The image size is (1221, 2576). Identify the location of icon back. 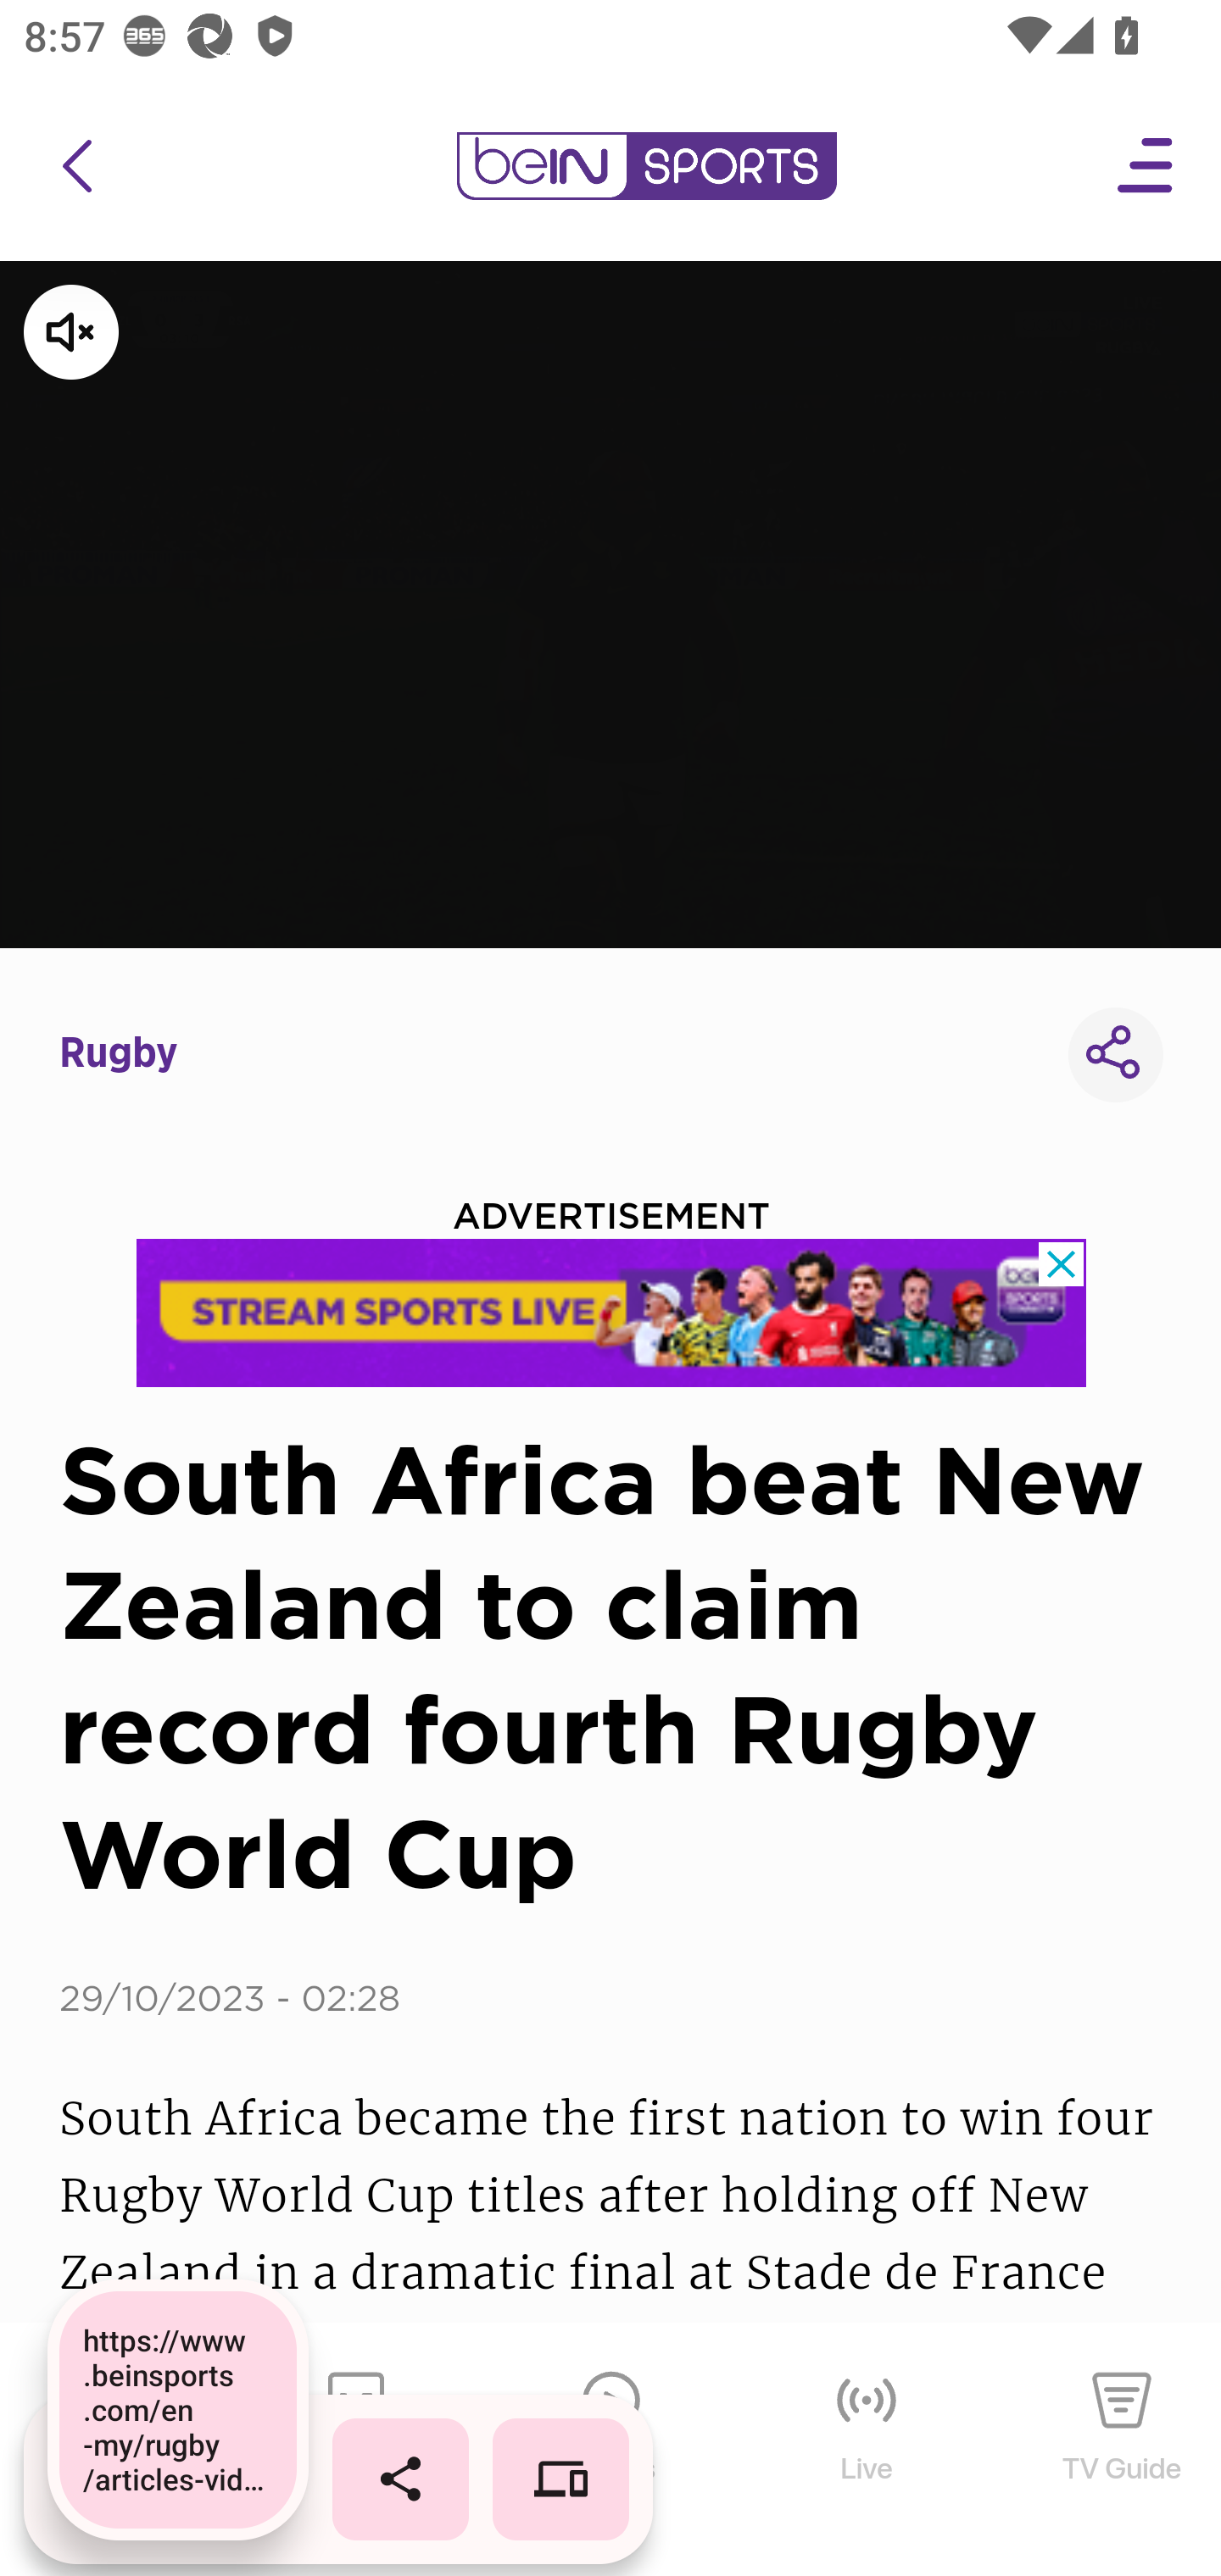
(76, 166).